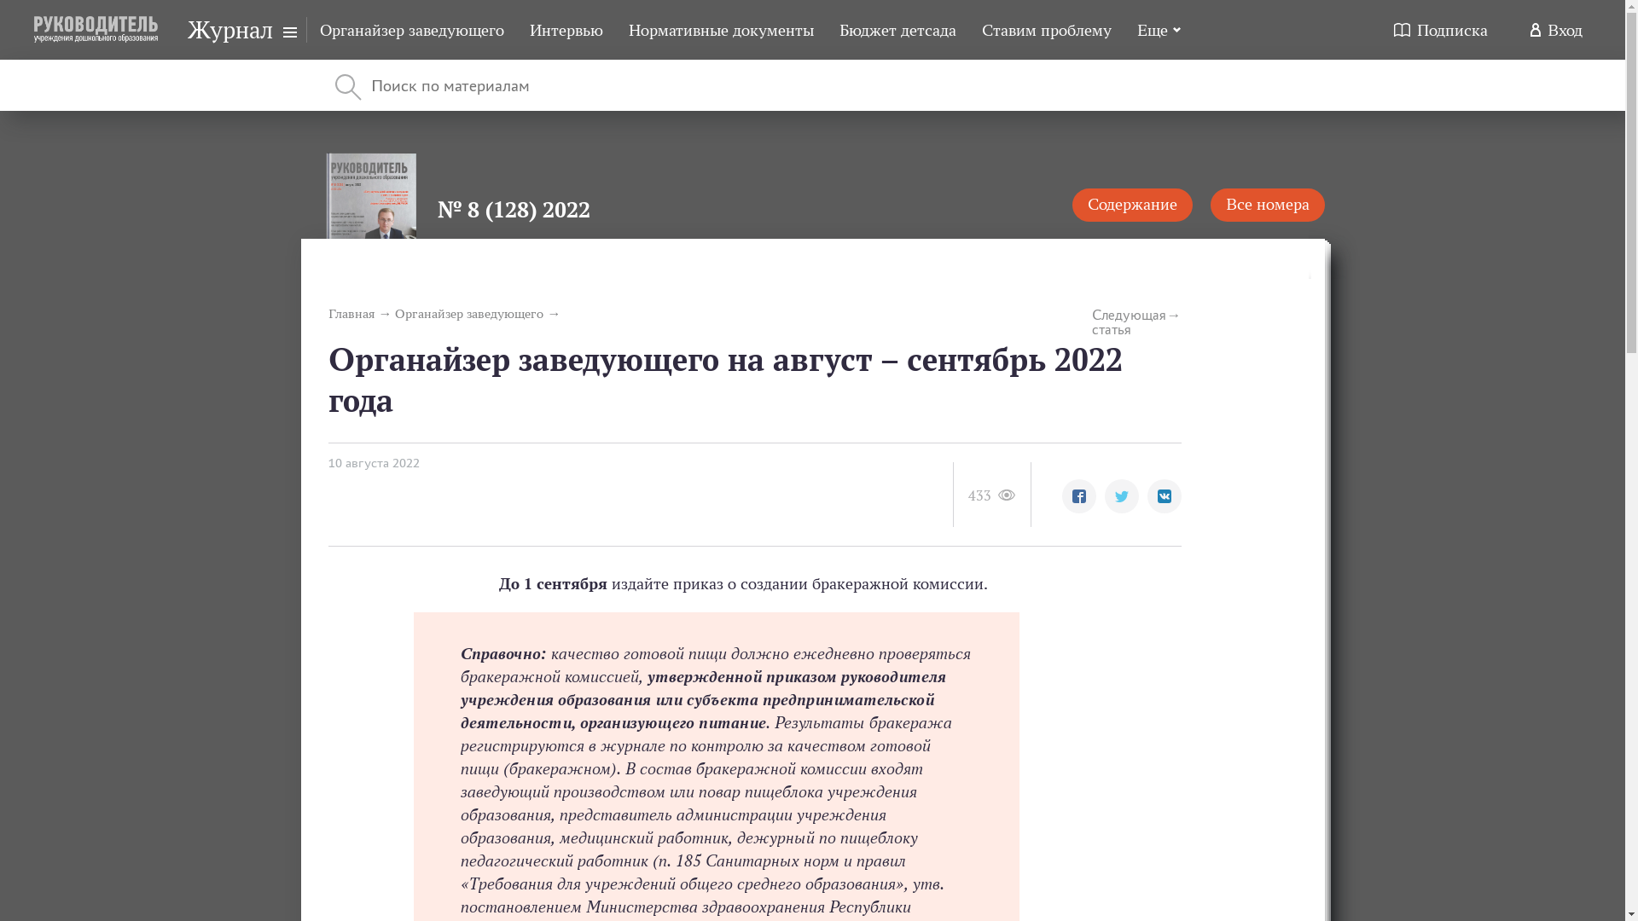 The height and width of the screenshot is (921, 1638). Describe the element at coordinates (1121, 496) in the screenshot. I see `Share link on Twitter` at that location.